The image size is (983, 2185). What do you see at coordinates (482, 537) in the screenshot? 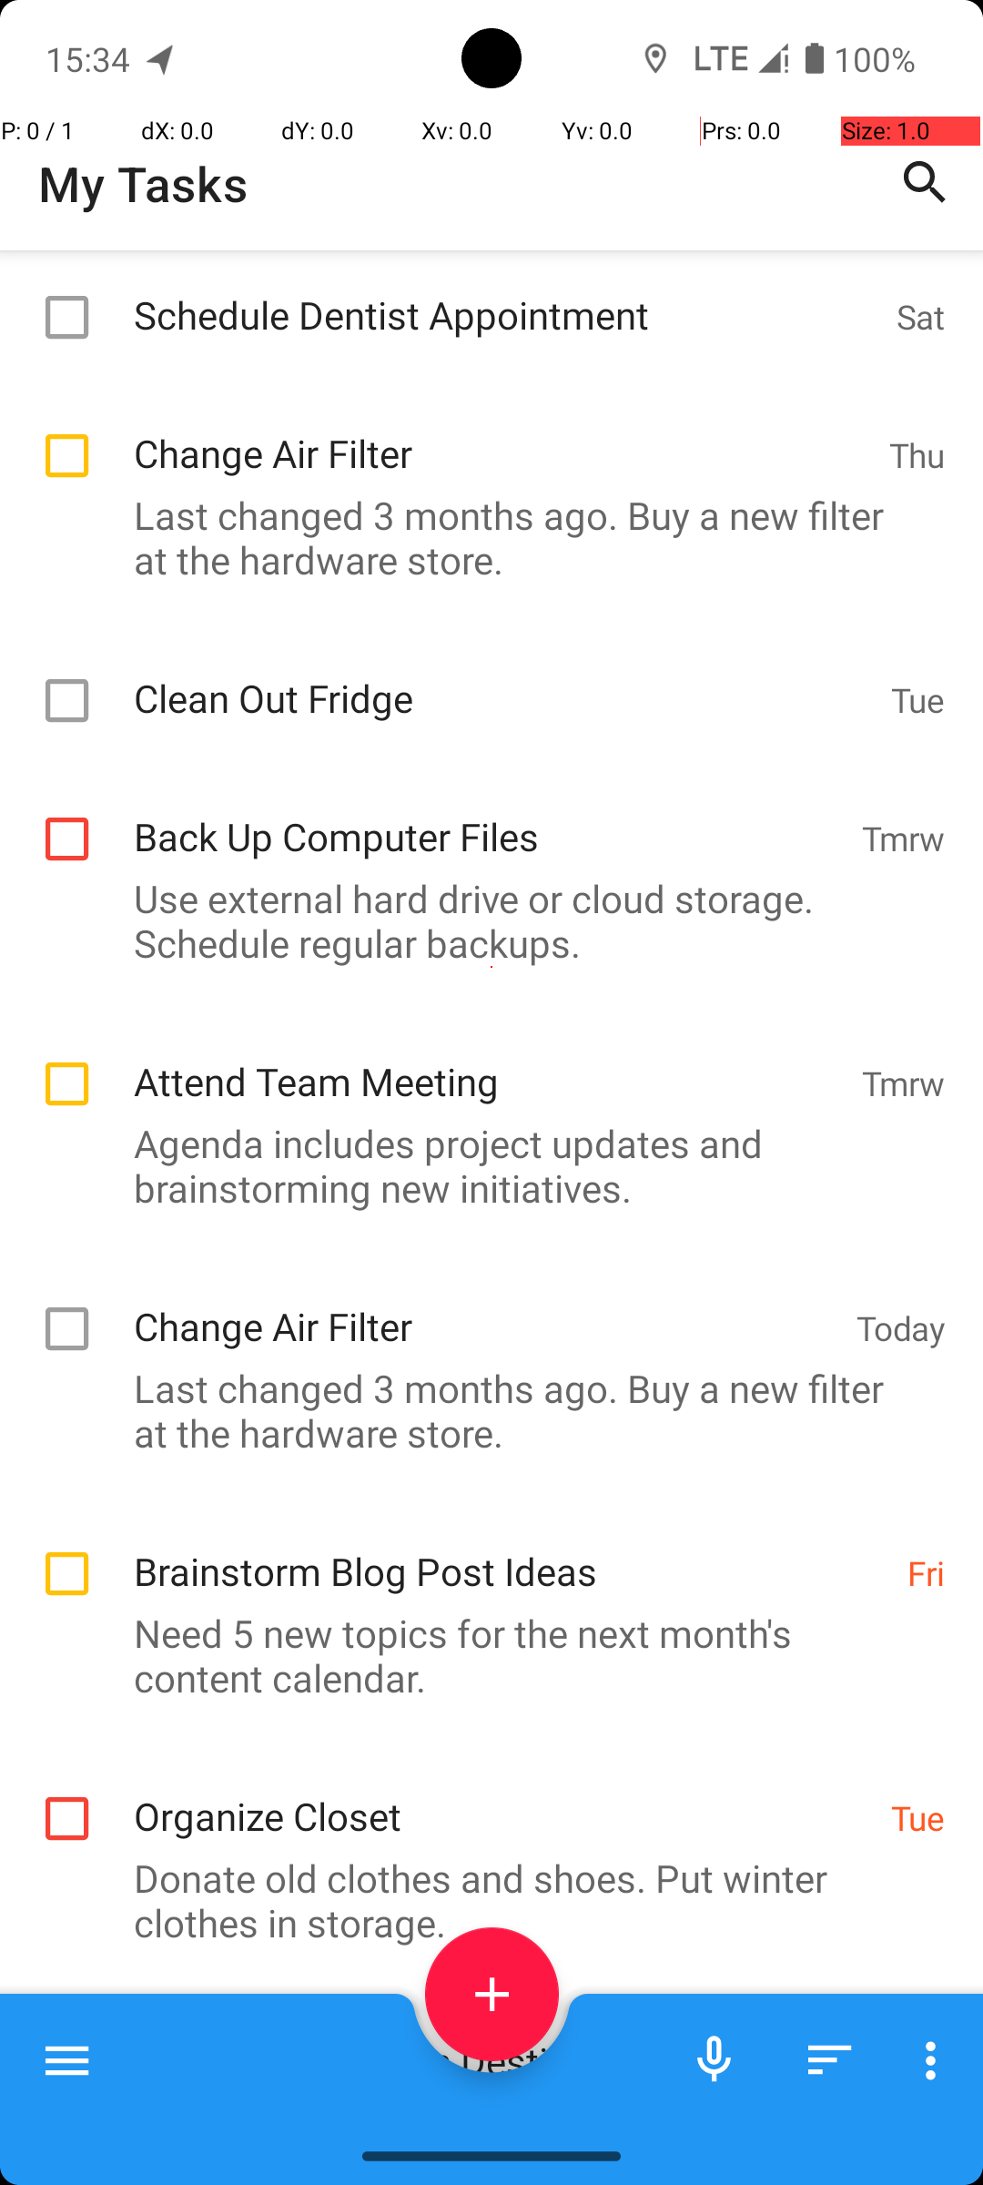
I see `Last changed 3 months ago. Buy a new filter at the hardware store.` at bounding box center [482, 537].